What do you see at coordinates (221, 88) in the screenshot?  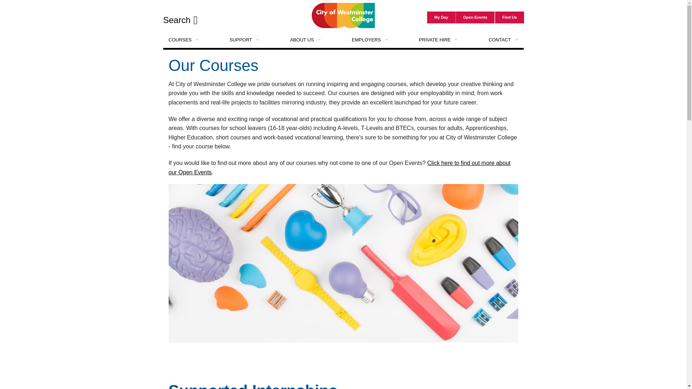 I see `APPRENTICESHIPS` at bounding box center [221, 88].